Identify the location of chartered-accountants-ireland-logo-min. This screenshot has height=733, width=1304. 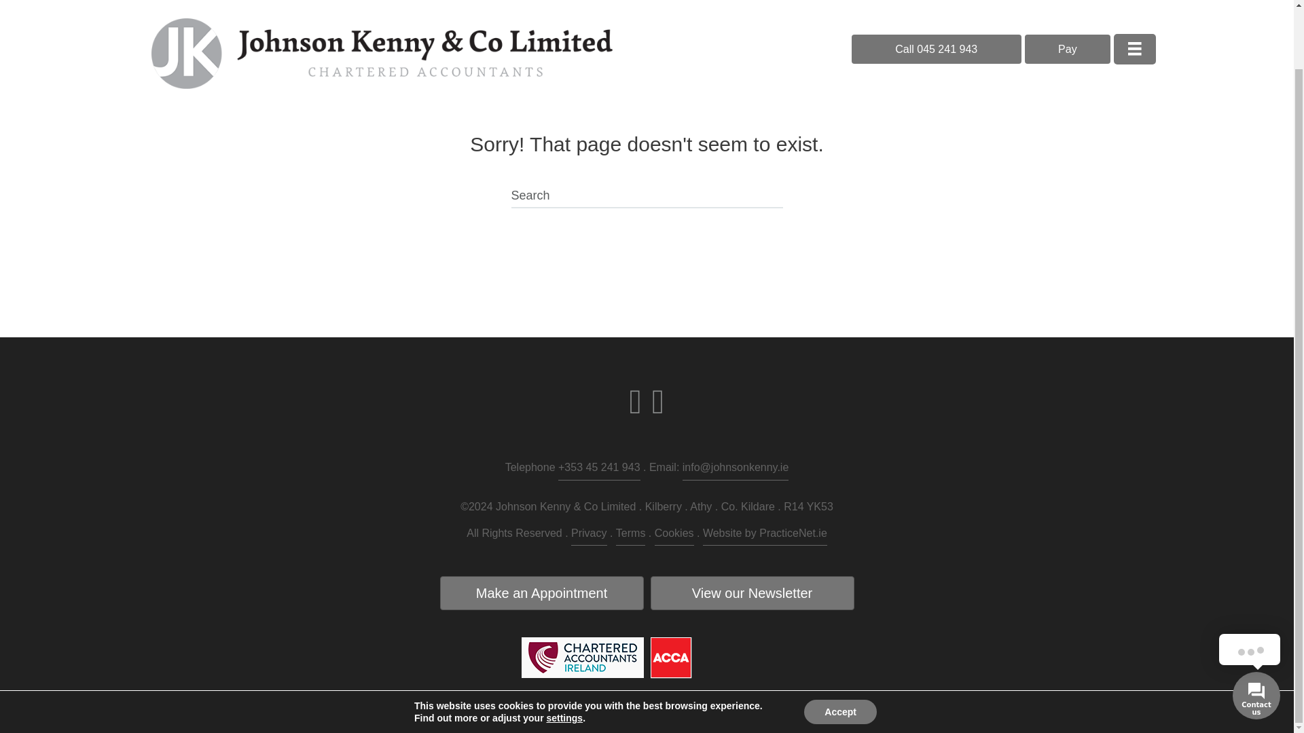
(583, 657).